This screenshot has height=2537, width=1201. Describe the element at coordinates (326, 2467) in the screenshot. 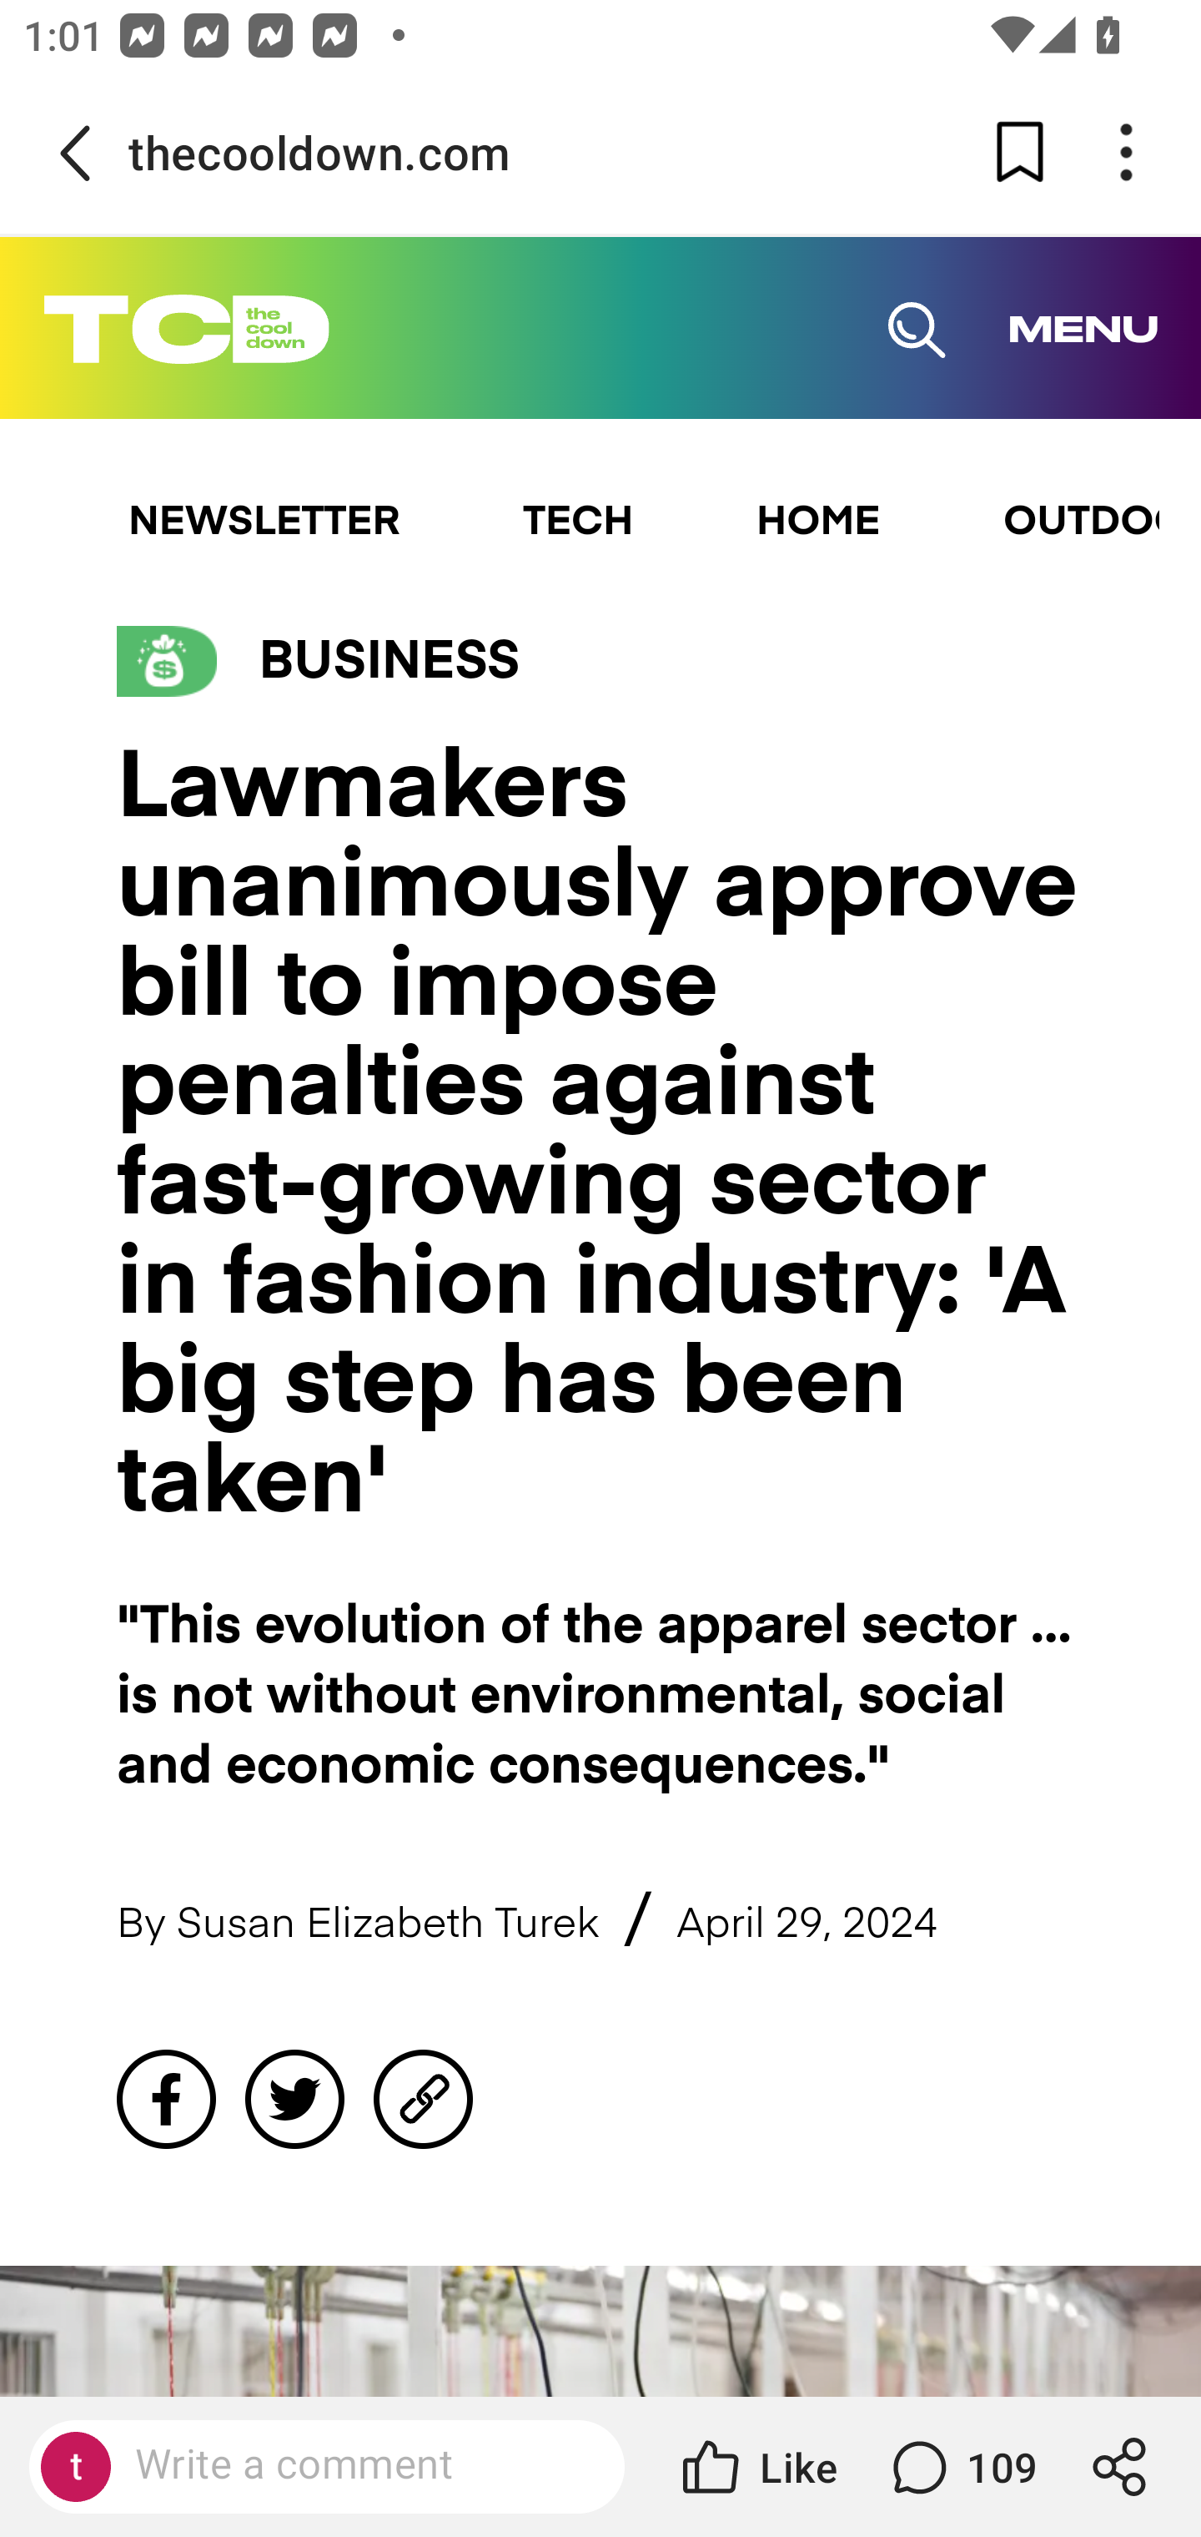

I see `Write a comment` at that location.